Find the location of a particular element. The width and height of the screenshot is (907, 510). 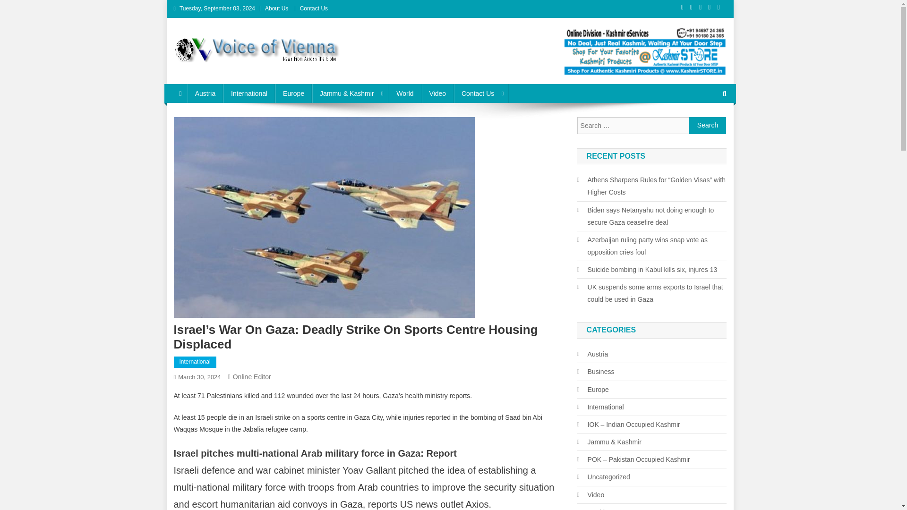

Voice of Vienna is located at coordinates (229, 71).